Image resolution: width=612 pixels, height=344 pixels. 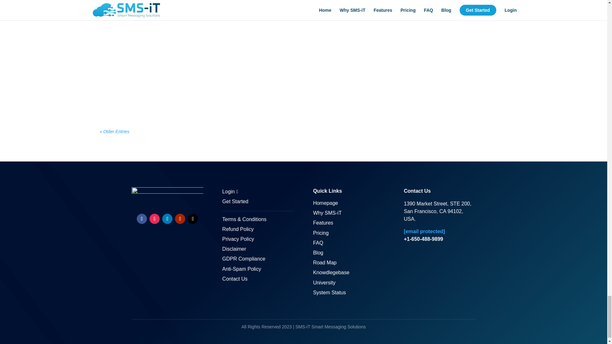 I want to click on Follow on Facebook, so click(x=142, y=219).